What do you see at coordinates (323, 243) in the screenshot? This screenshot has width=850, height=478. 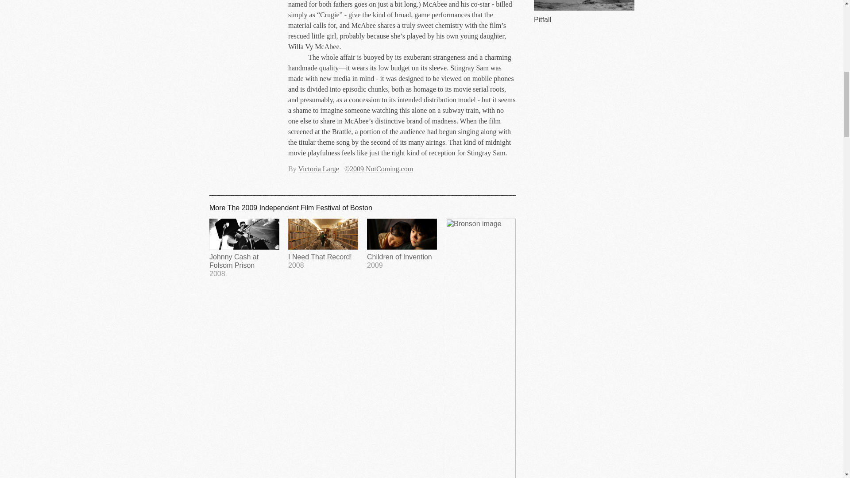 I see `Pitfall` at bounding box center [323, 243].